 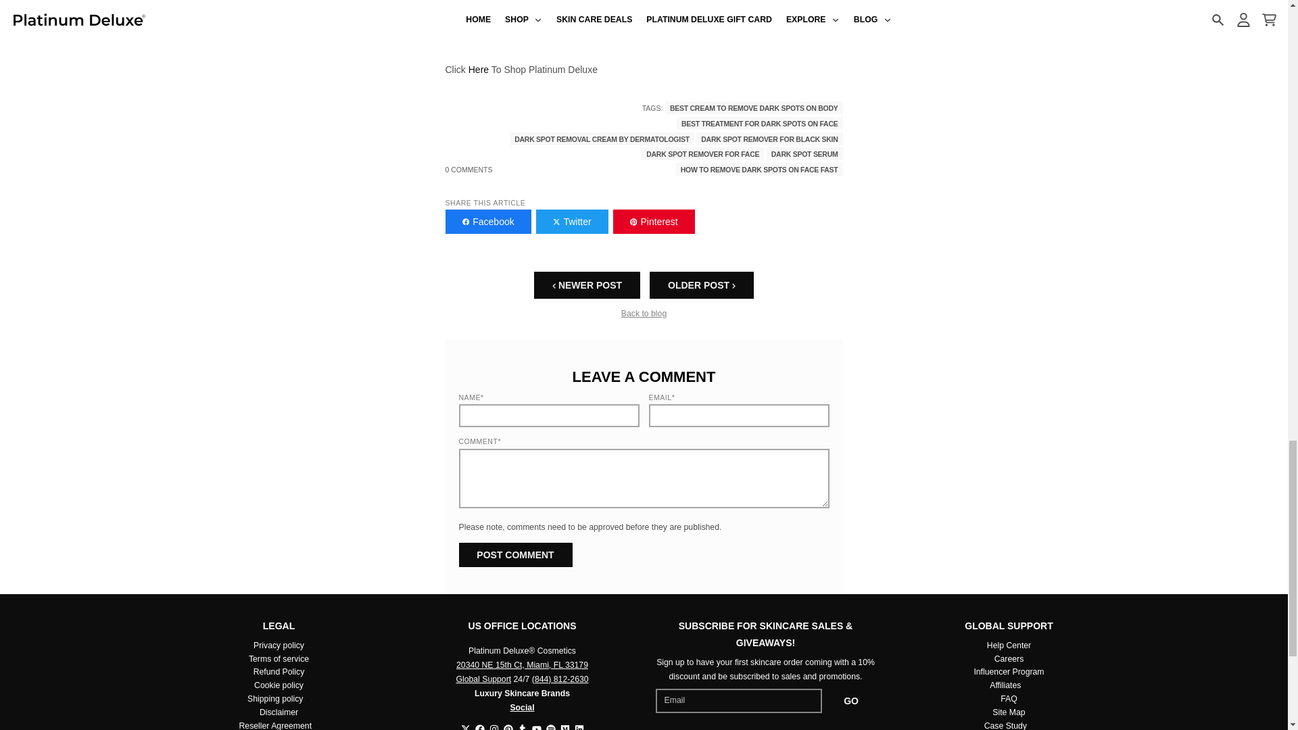 What do you see at coordinates (535, 727) in the screenshot?
I see `YouTube - Platinum Deluxe Cosmetics` at bounding box center [535, 727].